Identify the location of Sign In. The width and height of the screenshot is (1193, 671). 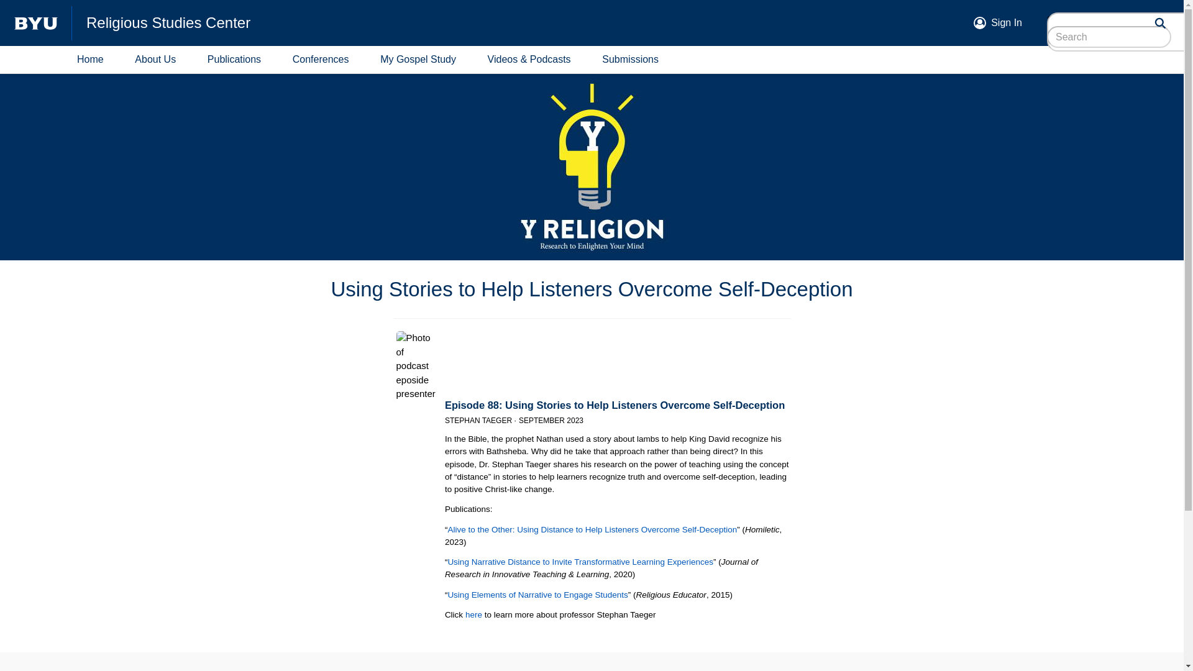
(1007, 22).